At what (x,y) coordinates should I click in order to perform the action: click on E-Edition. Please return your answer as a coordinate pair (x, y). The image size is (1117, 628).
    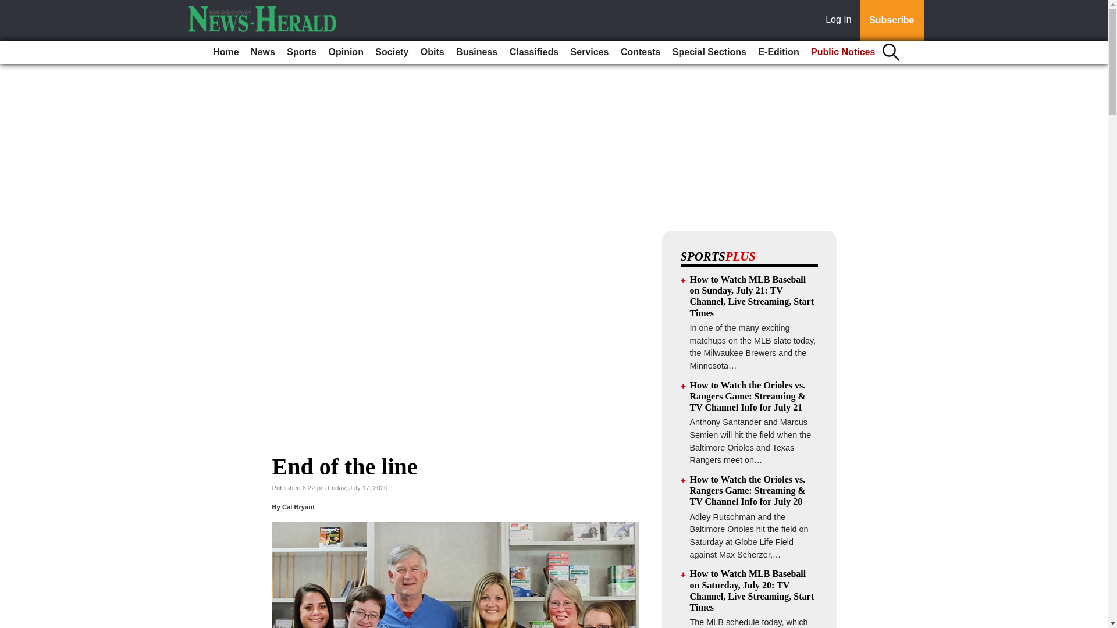
    Looking at the image, I should click on (778, 52).